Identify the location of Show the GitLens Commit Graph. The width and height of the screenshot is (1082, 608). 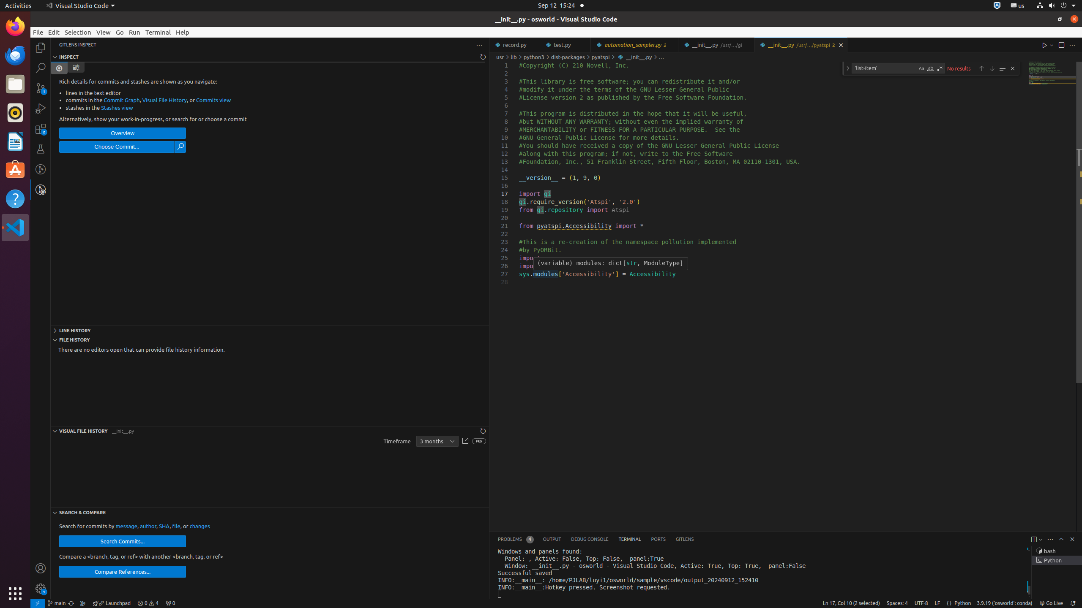
(83, 603).